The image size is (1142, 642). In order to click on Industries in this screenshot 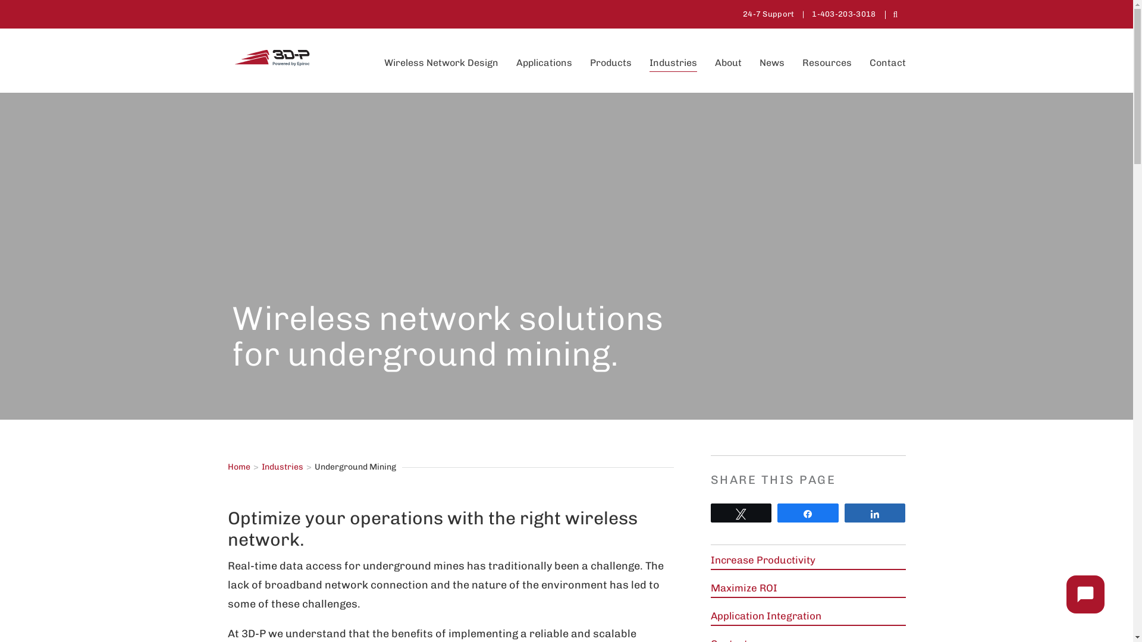, I will do `click(283, 467)`.